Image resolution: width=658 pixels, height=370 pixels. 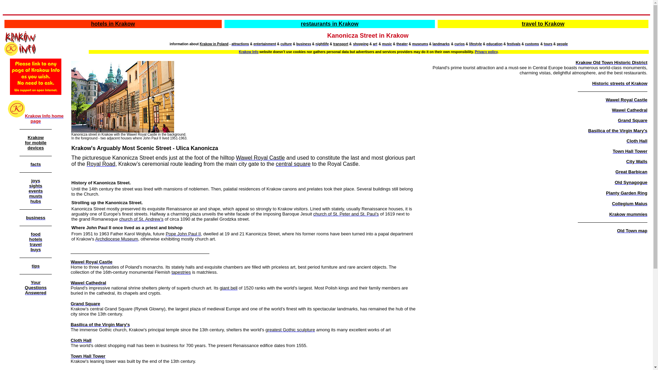 What do you see at coordinates (36, 143) in the screenshot?
I see `festivals` at bounding box center [36, 143].